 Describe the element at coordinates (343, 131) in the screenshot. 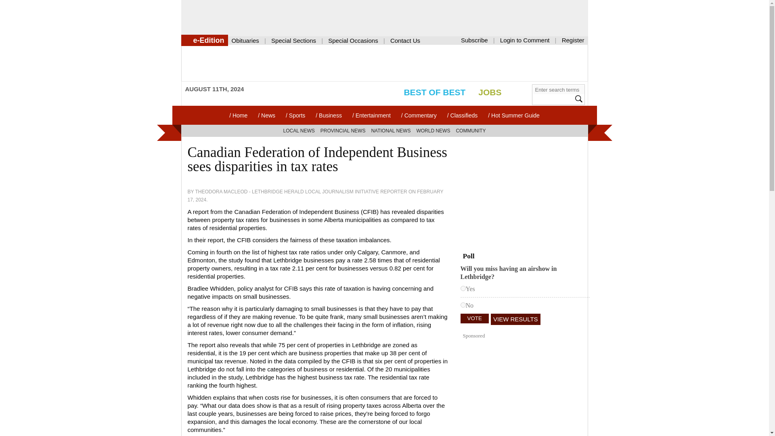

I see `PROVINCIAL NEWS` at that location.